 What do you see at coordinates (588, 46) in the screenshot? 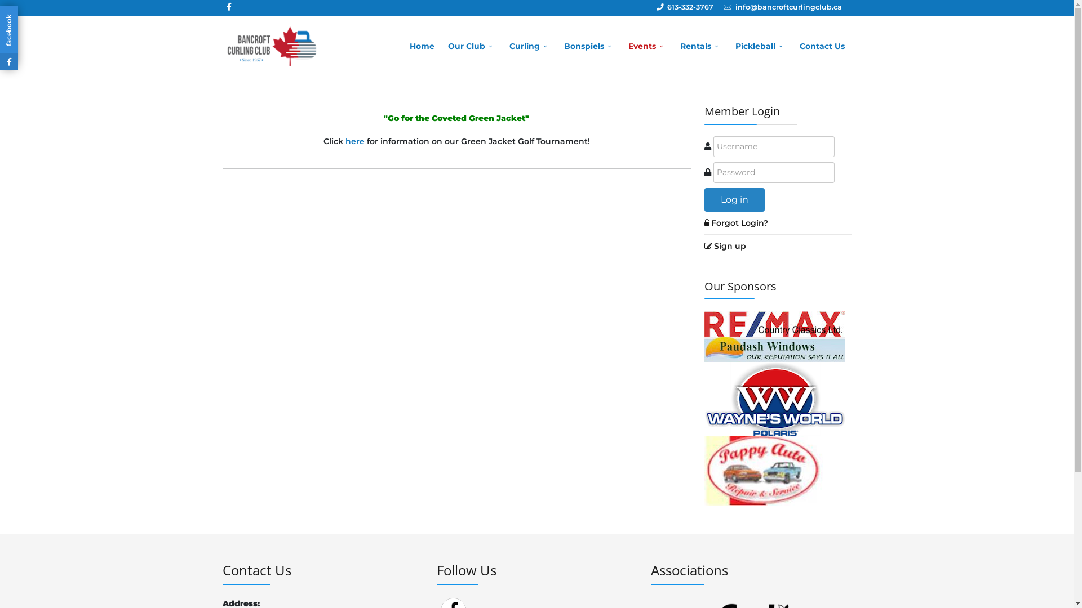
I see `Bonspiels` at bounding box center [588, 46].